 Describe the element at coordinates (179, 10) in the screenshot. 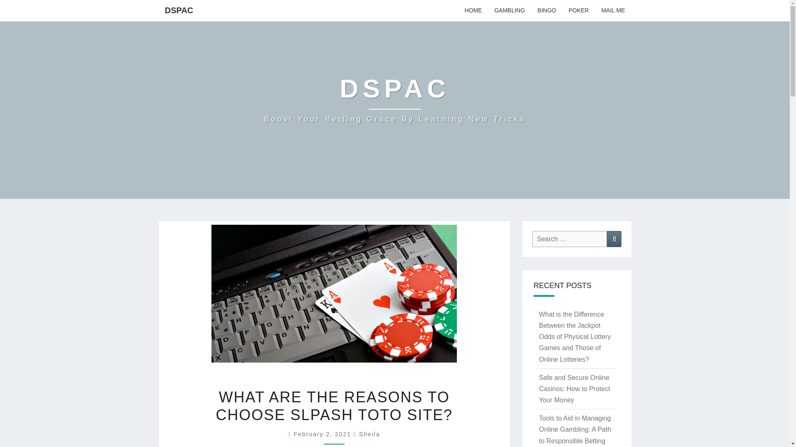

I see `DSPAC` at that location.